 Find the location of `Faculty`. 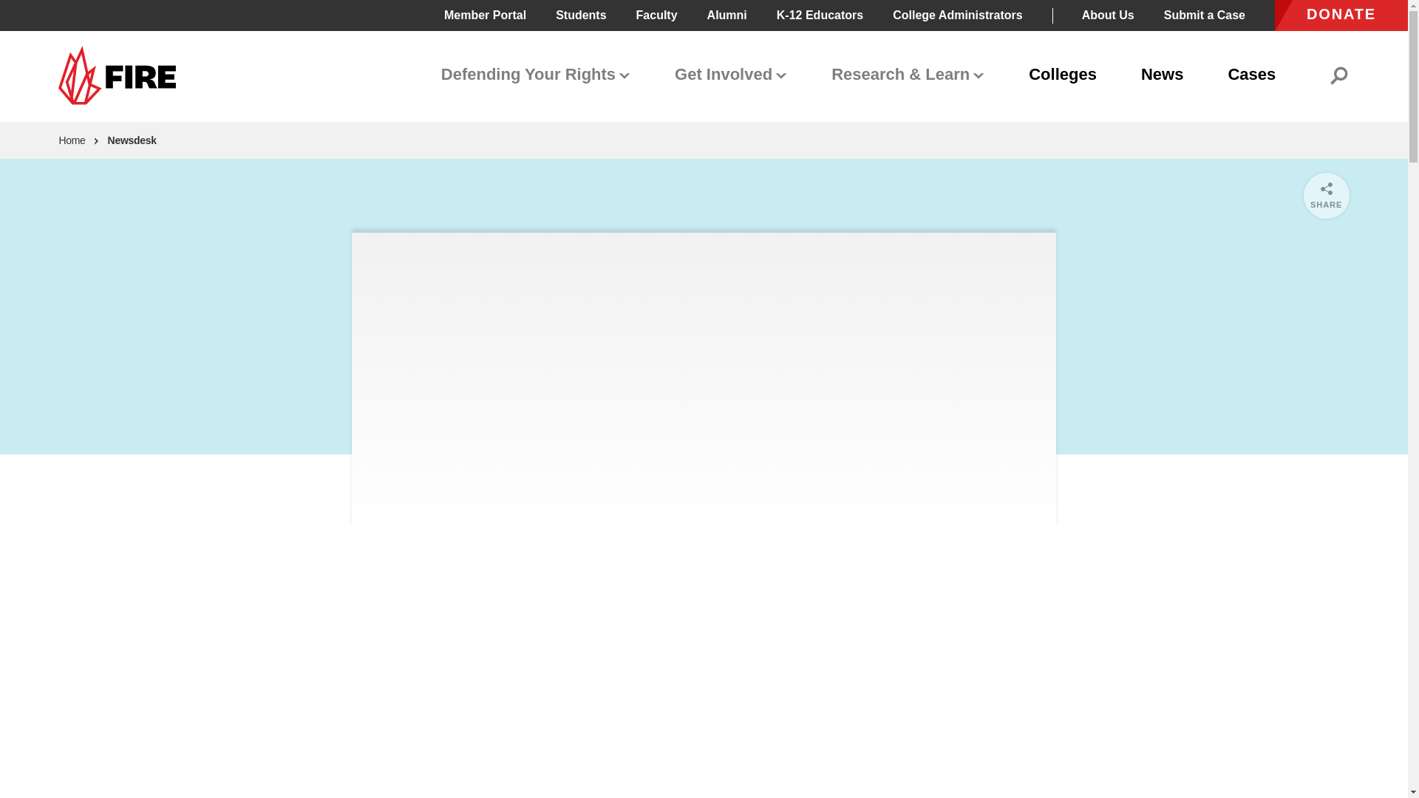

Faculty is located at coordinates (656, 15).